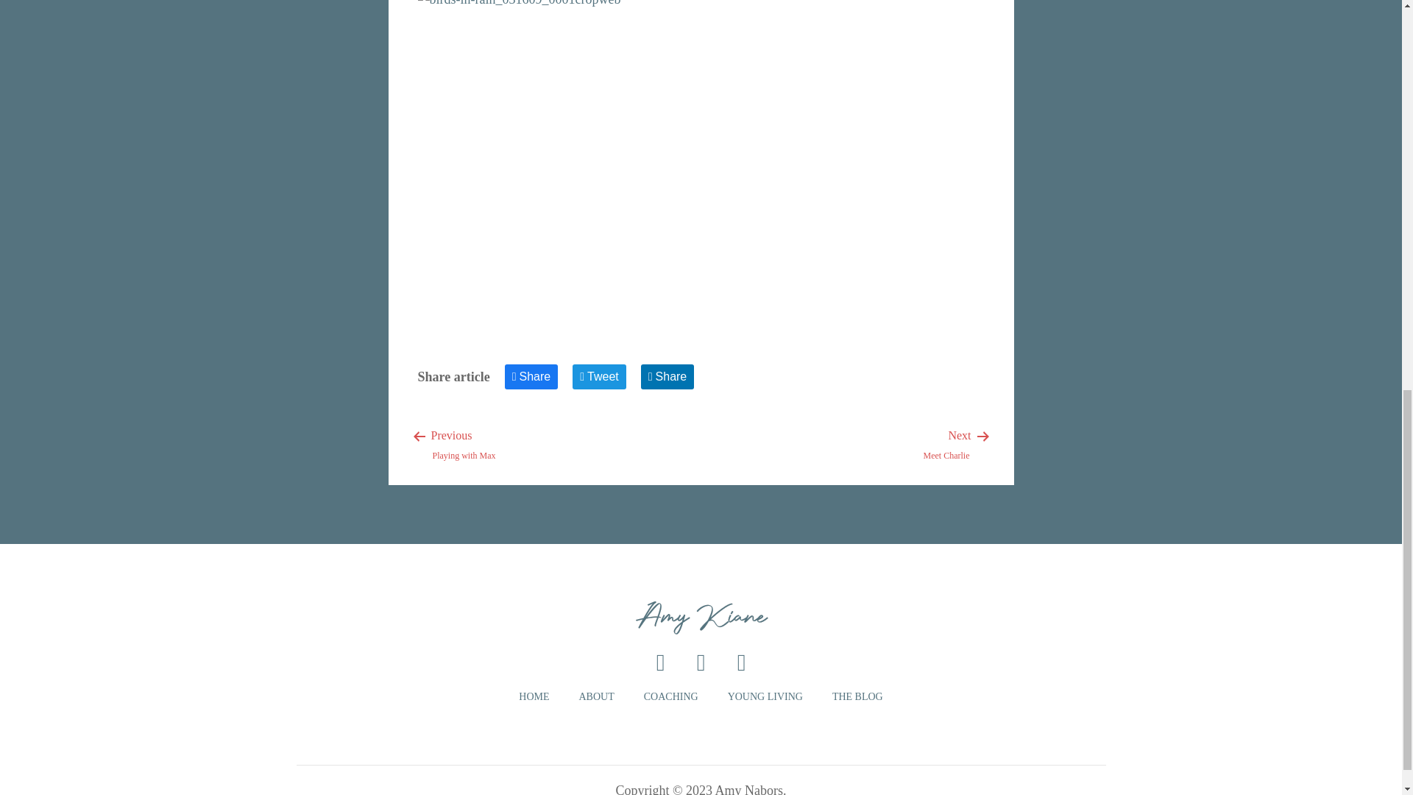 The width and height of the screenshot is (1413, 795). What do you see at coordinates (595, 696) in the screenshot?
I see `Share` at bounding box center [595, 696].